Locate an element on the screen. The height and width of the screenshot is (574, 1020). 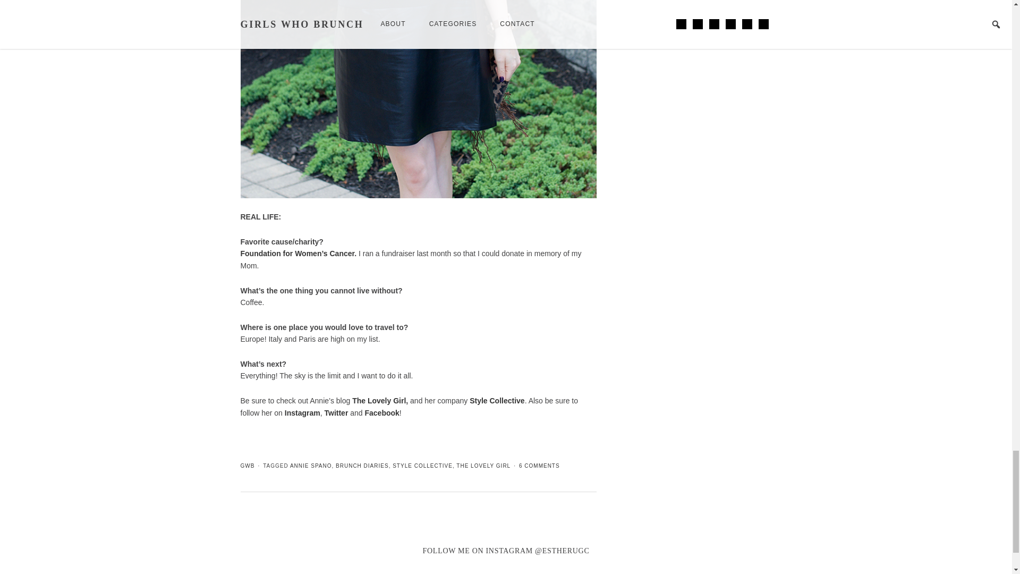
Instagram is located at coordinates (302, 412).